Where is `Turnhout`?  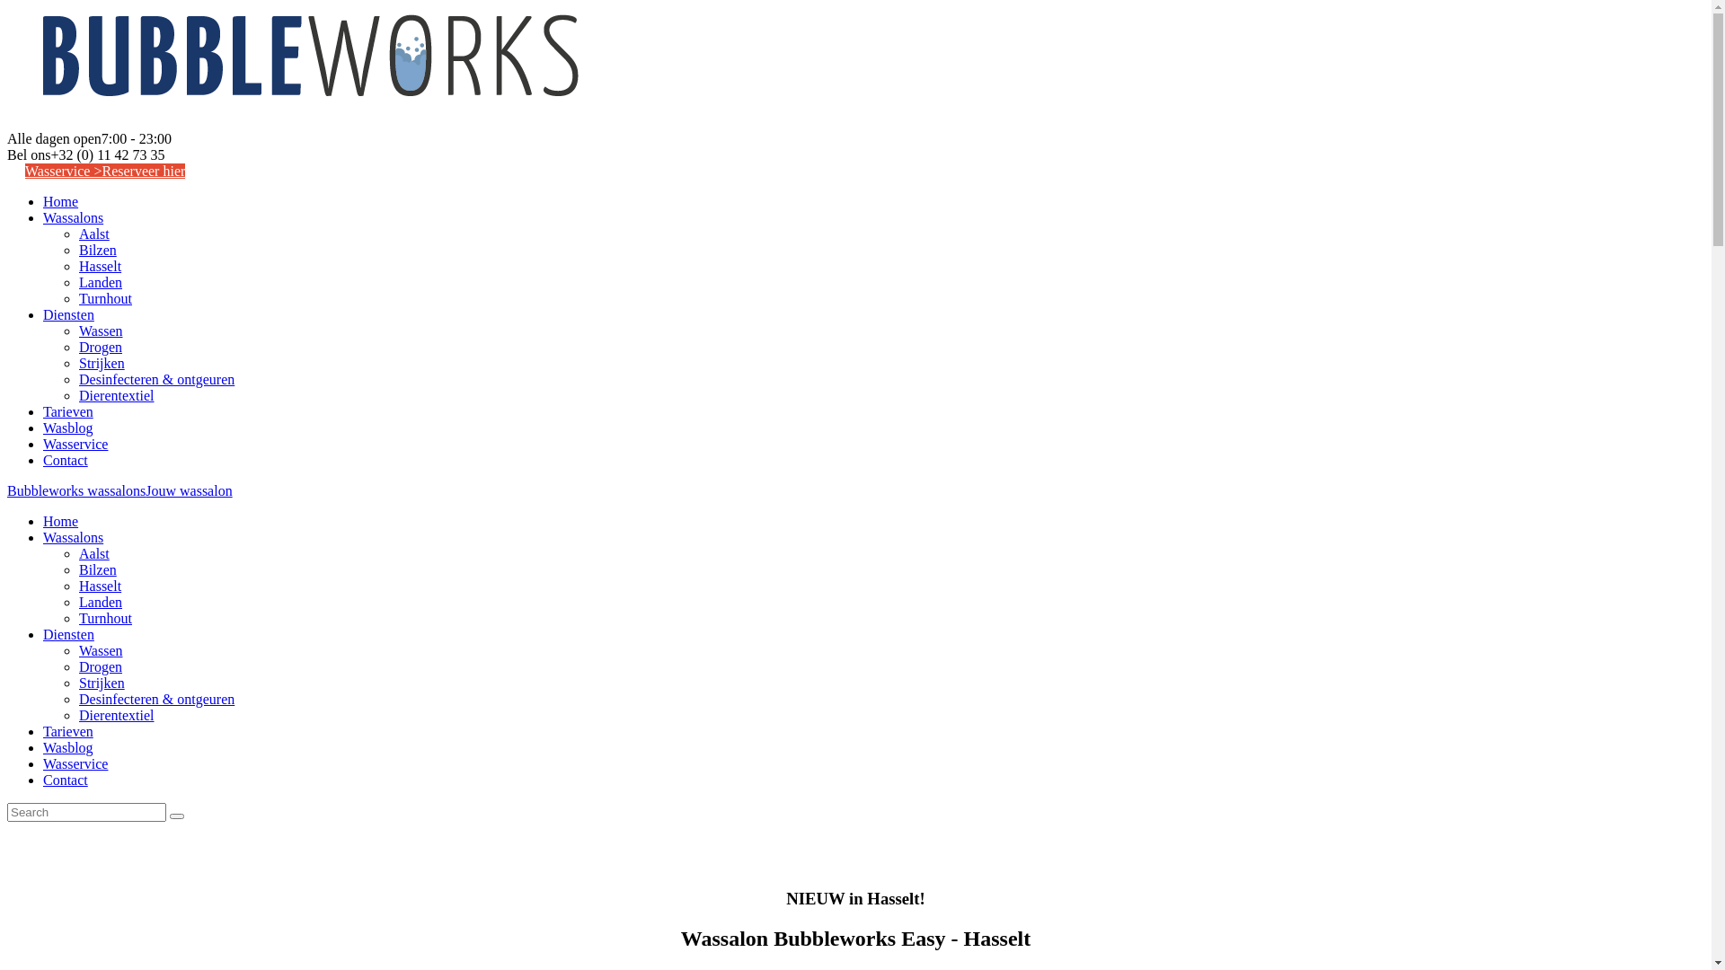
Turnhout is located at coordinates (106, 618).